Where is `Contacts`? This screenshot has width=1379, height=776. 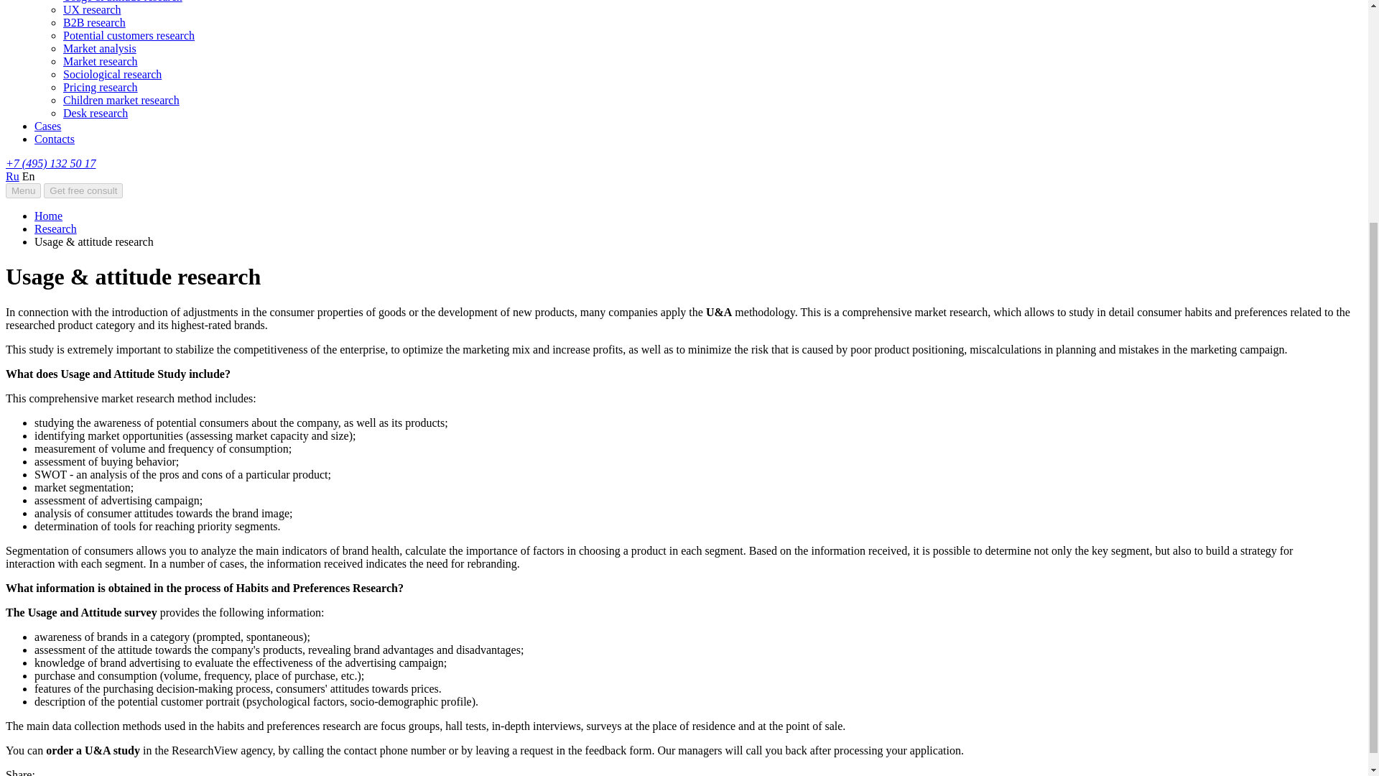
Contacts is located at coordinates (55, 138).